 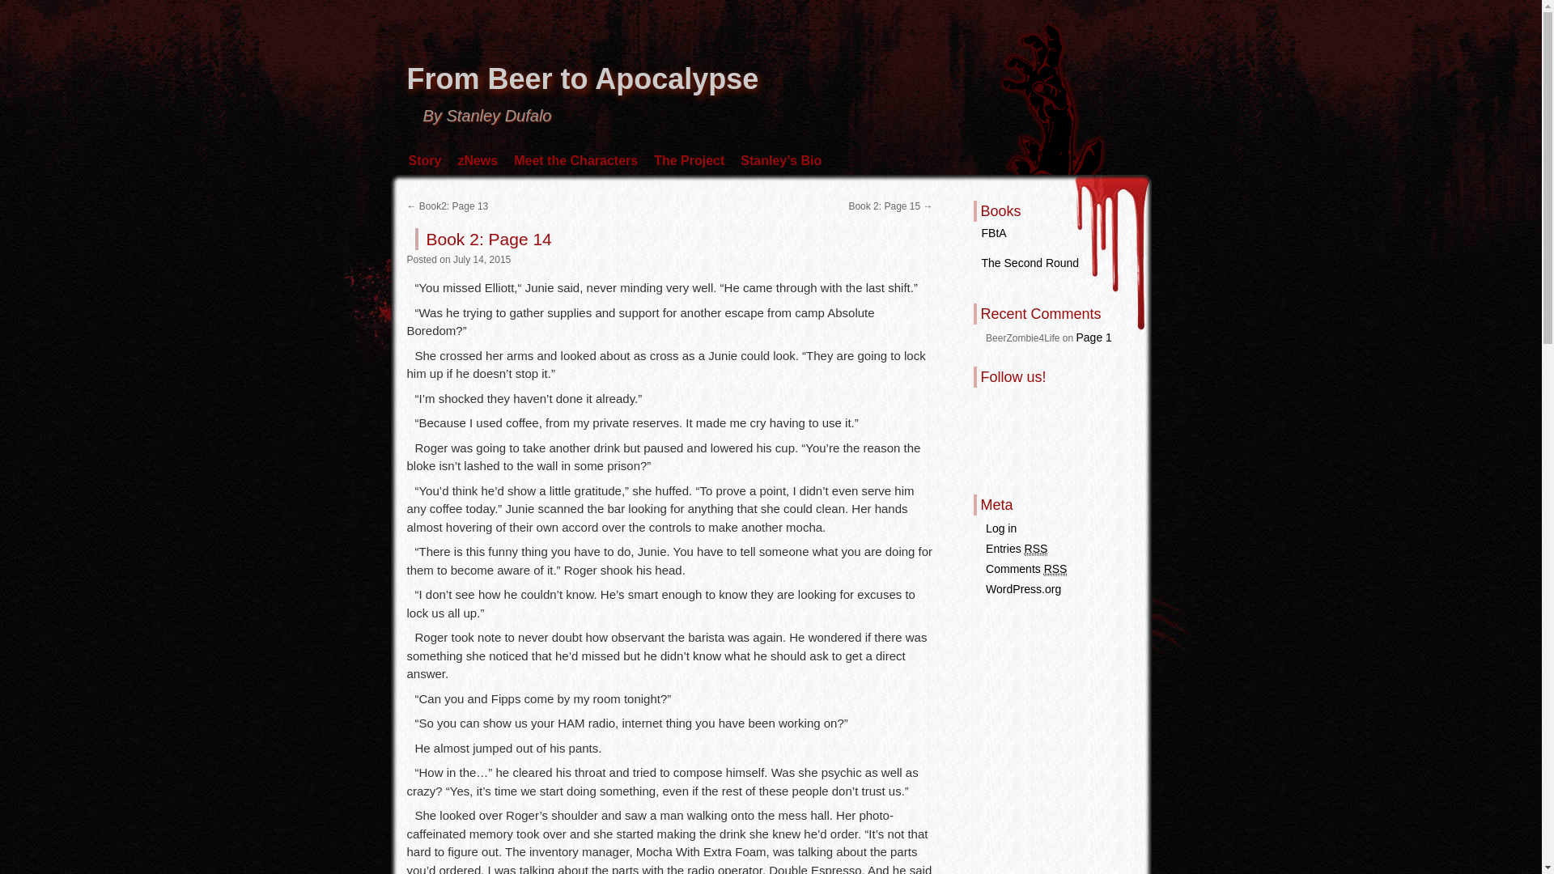 What do you see at coordinates (576, 160) in the screenshot?
I see `Meet the Characters` at bounding box center [576, 160].